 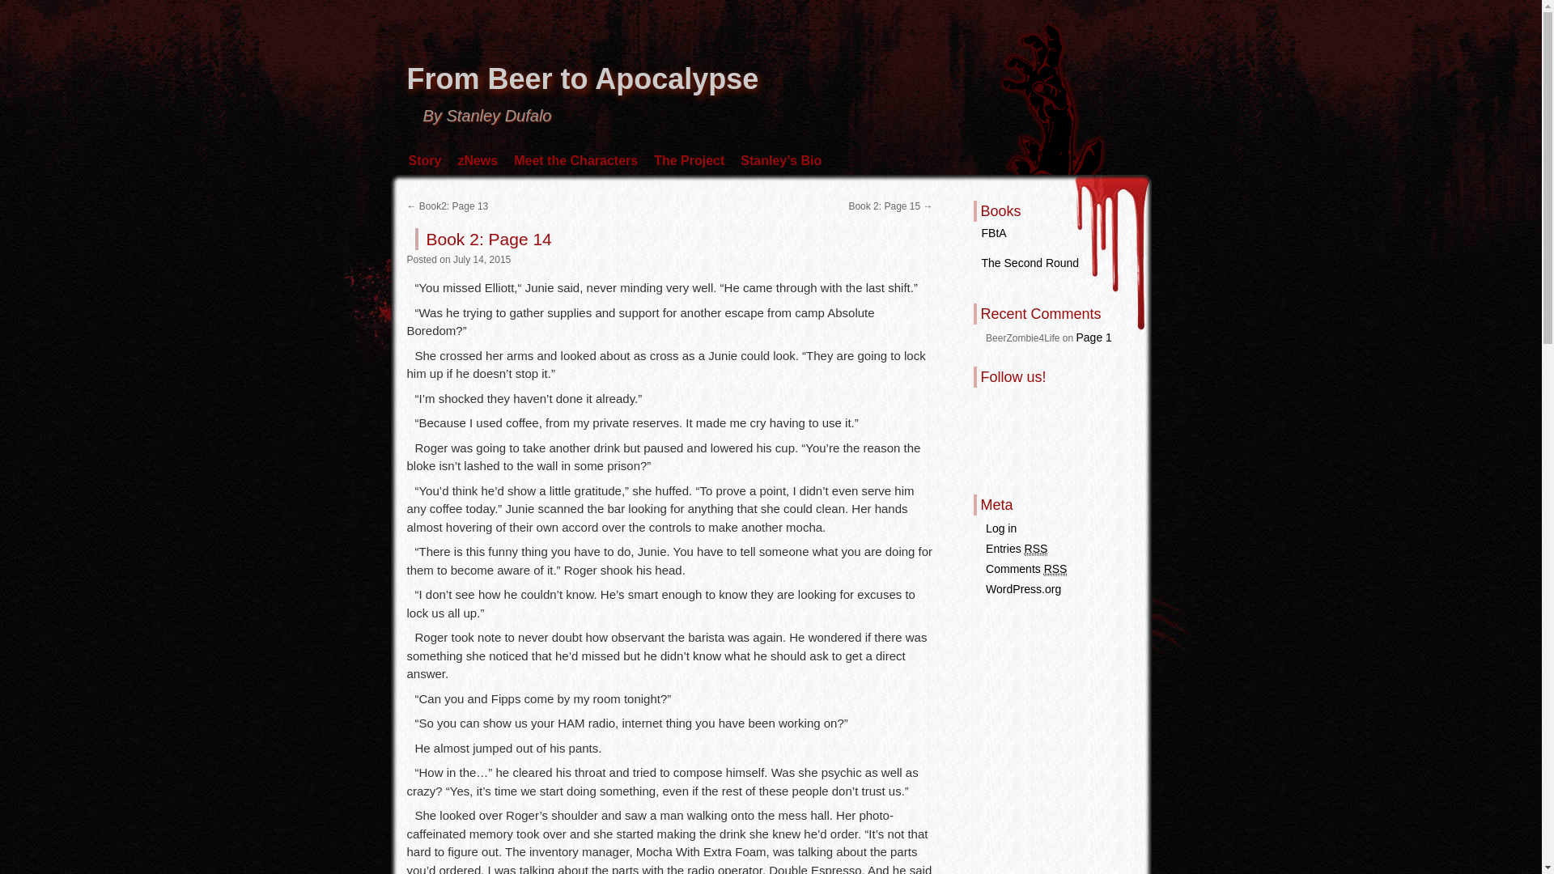 What do you see at coordinates (576, 160) in the screenshot?
I see `Meet the Characters` at bounding box center [576, 160].